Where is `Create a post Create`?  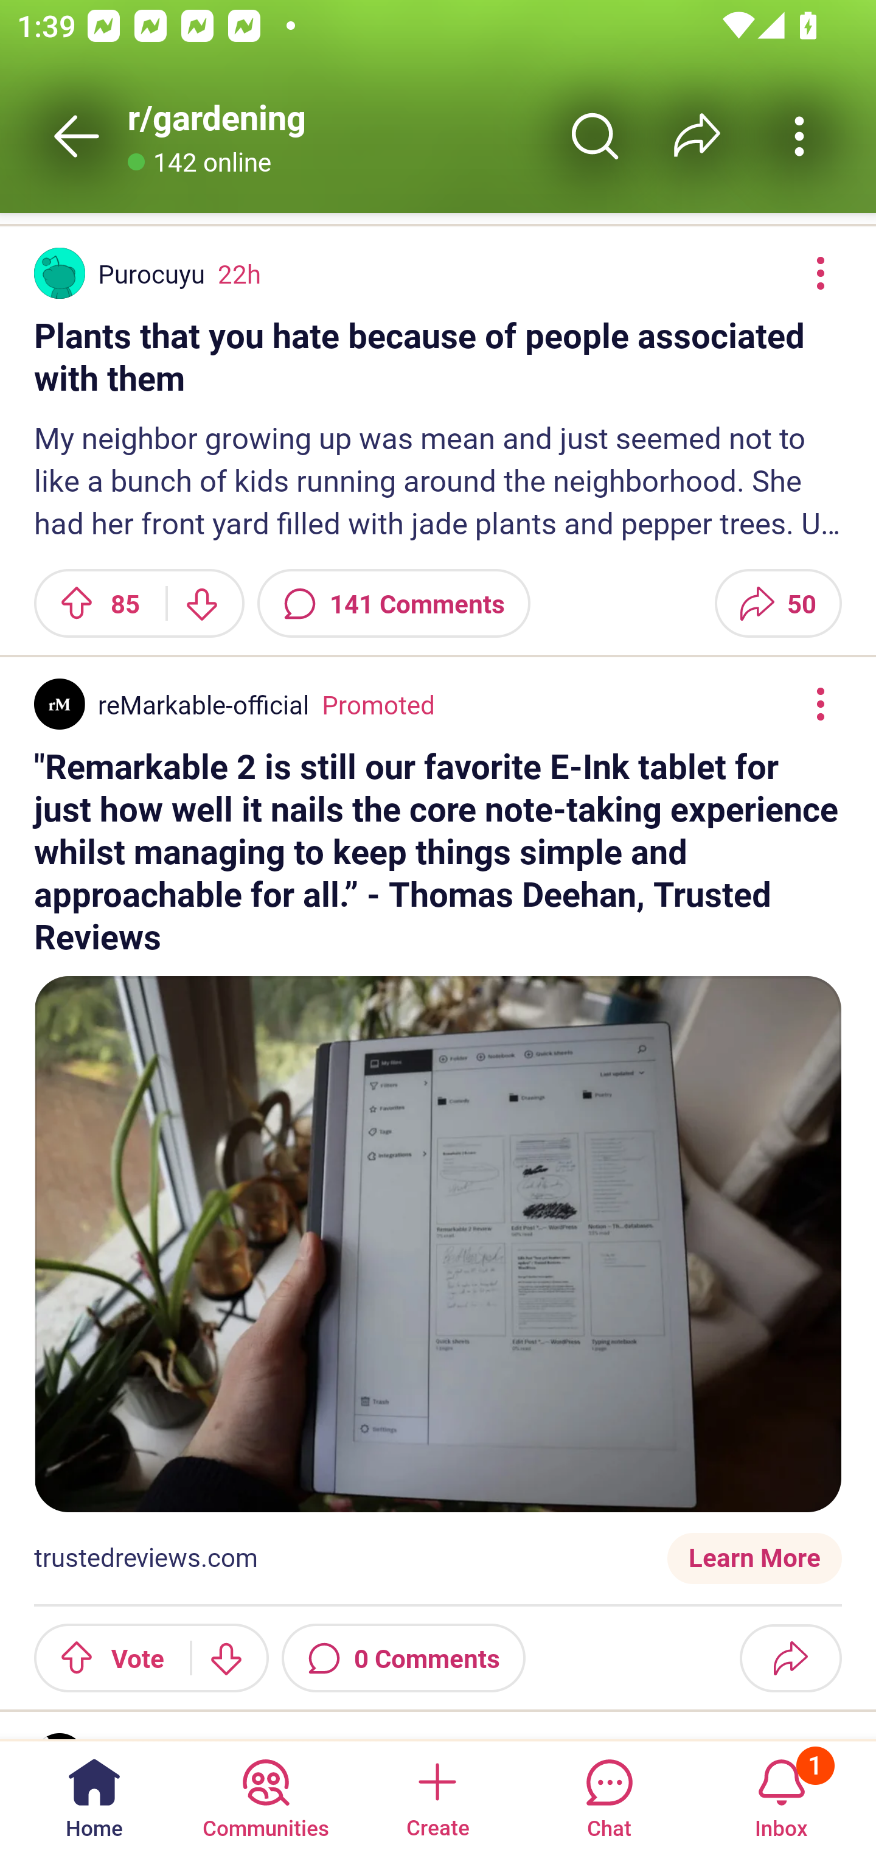
Create a post Create is located at coordinates (437, 1794).